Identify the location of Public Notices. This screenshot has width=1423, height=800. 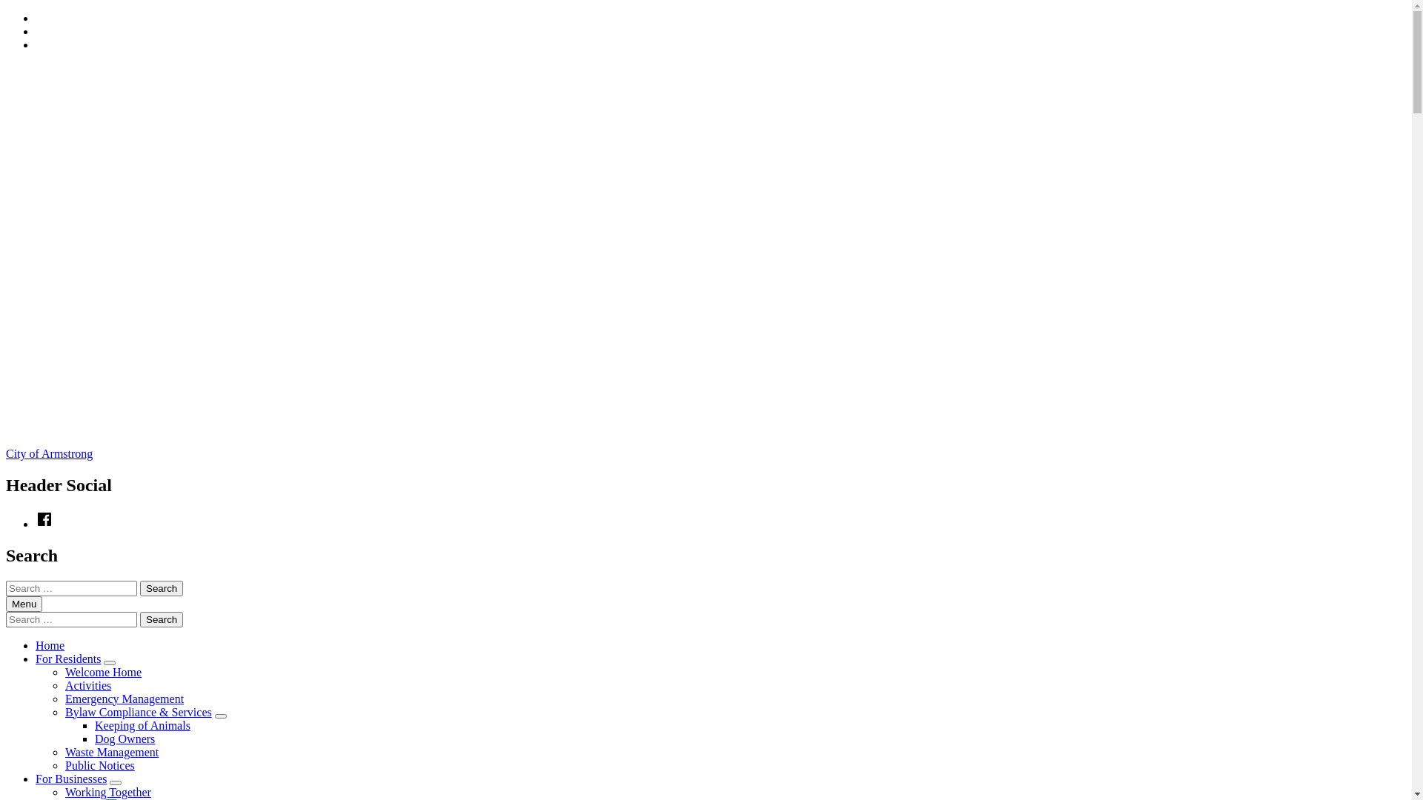
(100, 766).